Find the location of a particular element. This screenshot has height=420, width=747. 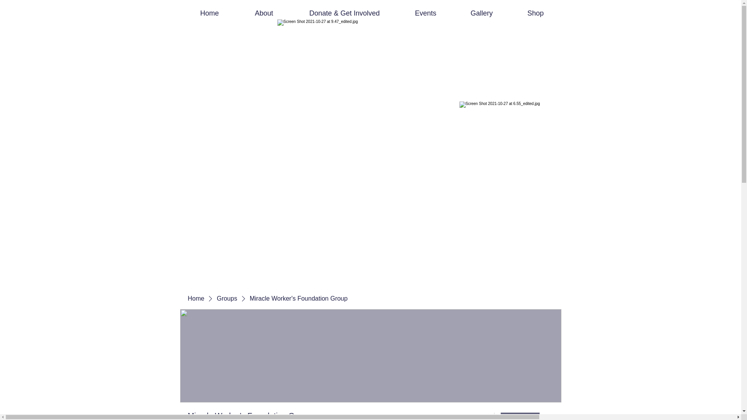

Shop is located at coordinates (535, 9).